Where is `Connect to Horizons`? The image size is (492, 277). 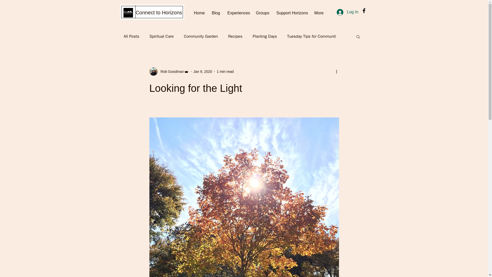
Connect to Horizons is located at coordinates (159, 13).